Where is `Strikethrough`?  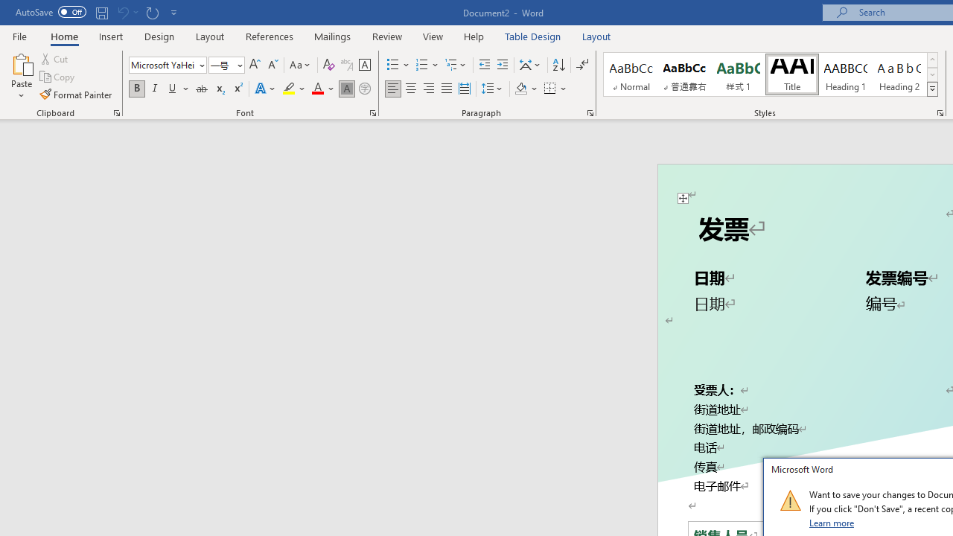 Strikethrough is located at coordinates (201, 89).